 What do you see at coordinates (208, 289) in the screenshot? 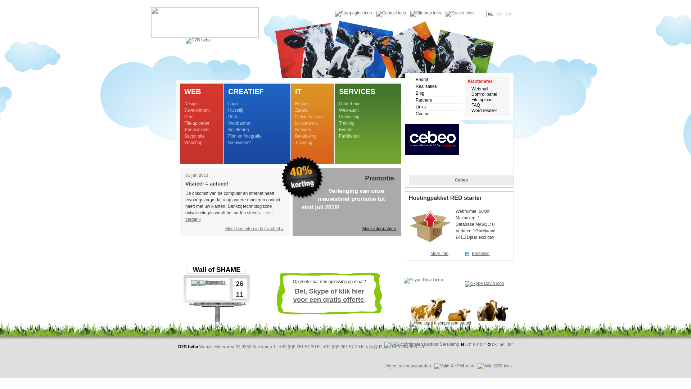
I see `Vanma-tech` at bounding box center [208, 289].